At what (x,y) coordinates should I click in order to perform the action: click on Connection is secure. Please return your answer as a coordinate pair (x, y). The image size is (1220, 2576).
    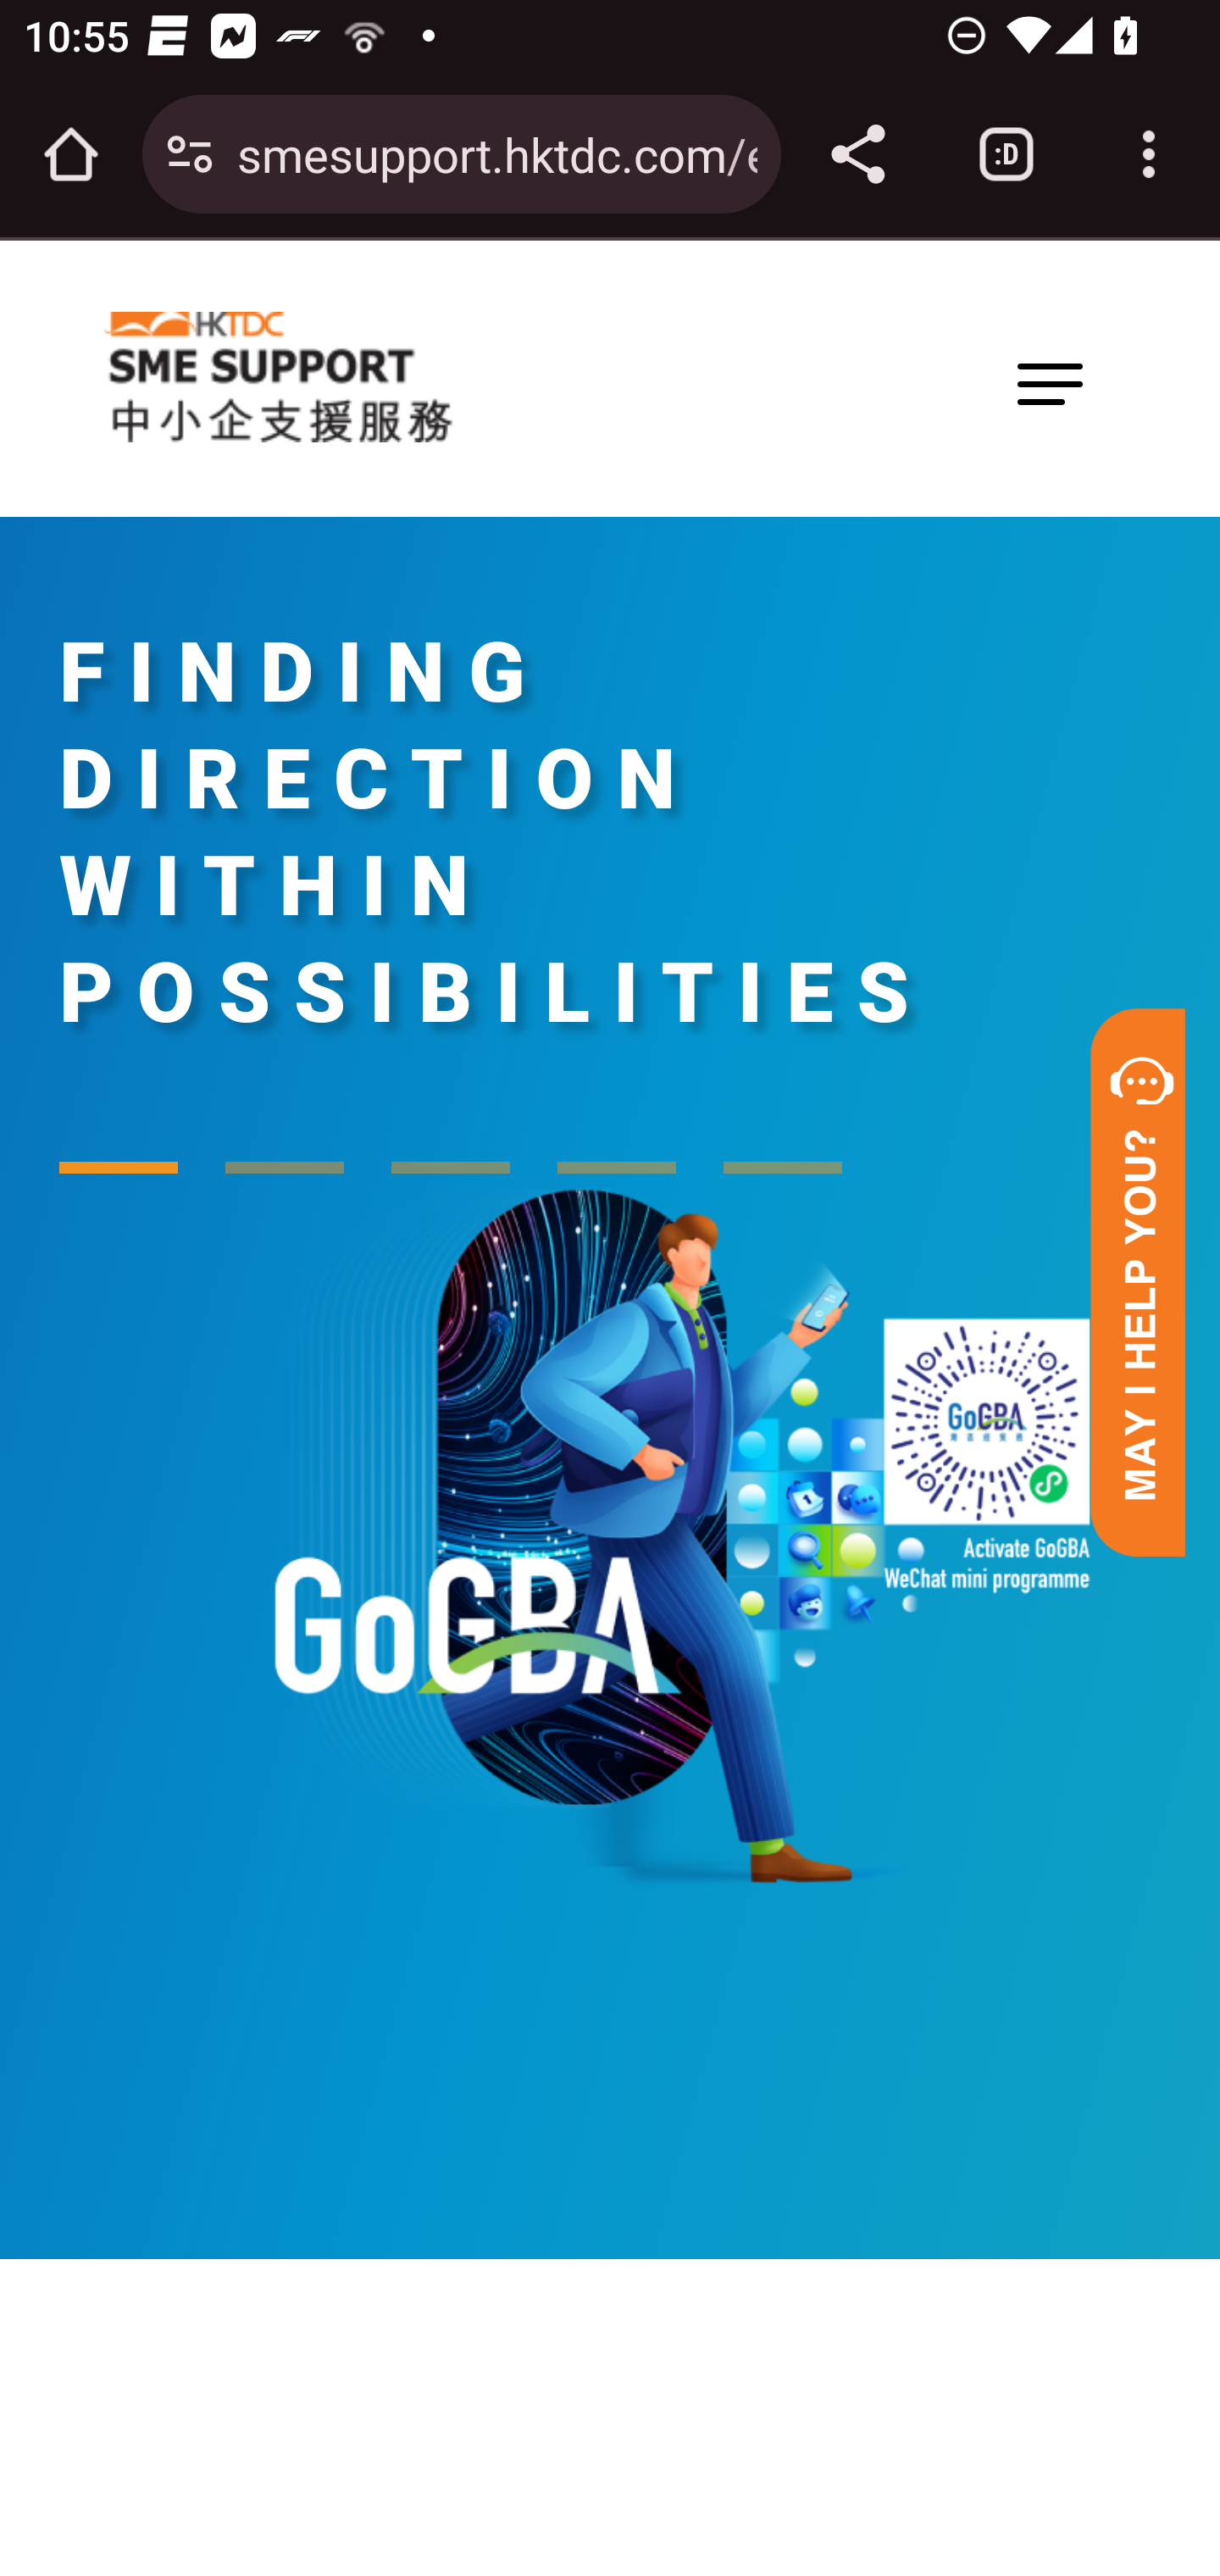
    Looking at the image, I should click on (190, 154).